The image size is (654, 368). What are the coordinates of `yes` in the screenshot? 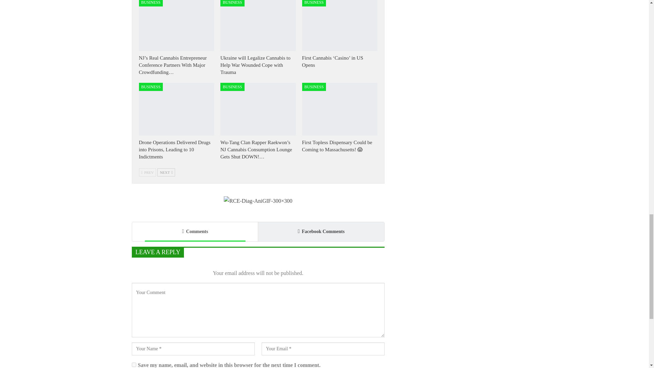 It's located at (134, 365).